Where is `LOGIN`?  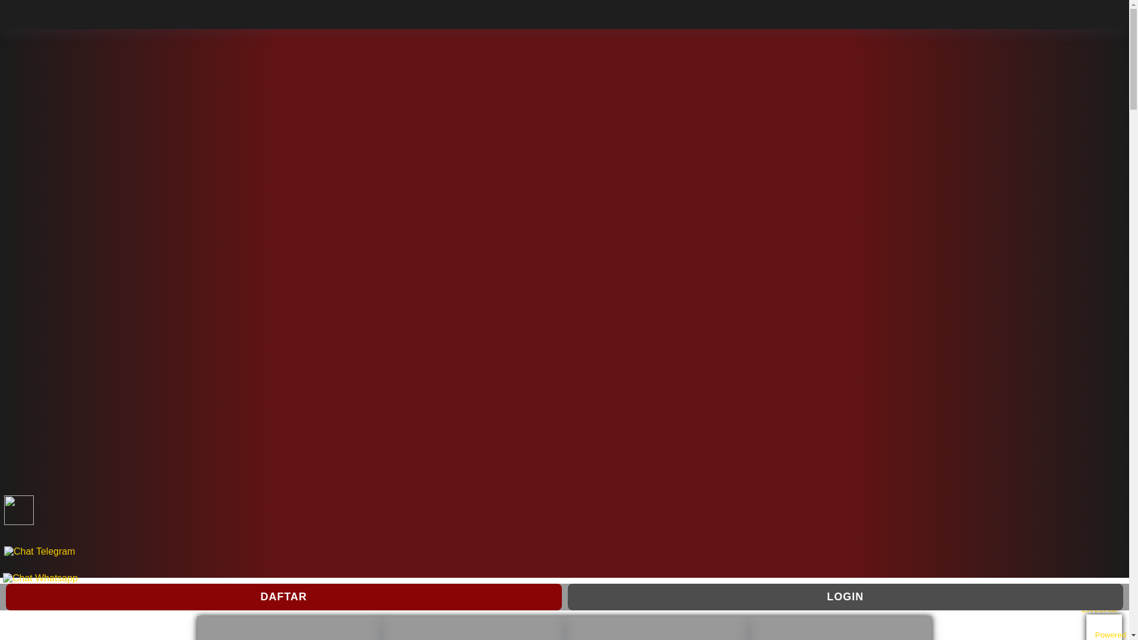
LOGIN is located at coordinates (846, 597).